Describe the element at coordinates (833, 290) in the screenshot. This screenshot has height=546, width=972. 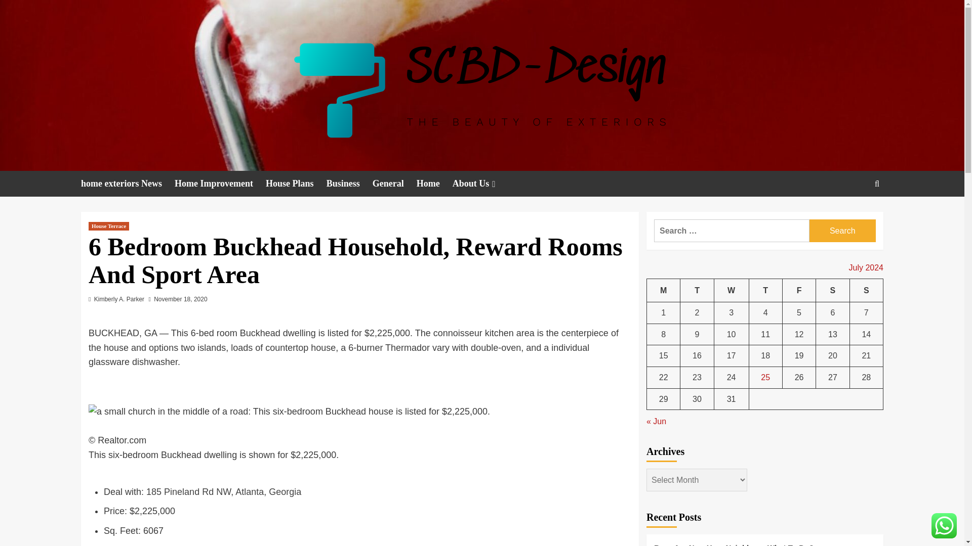
I see `Saturday` at that location.